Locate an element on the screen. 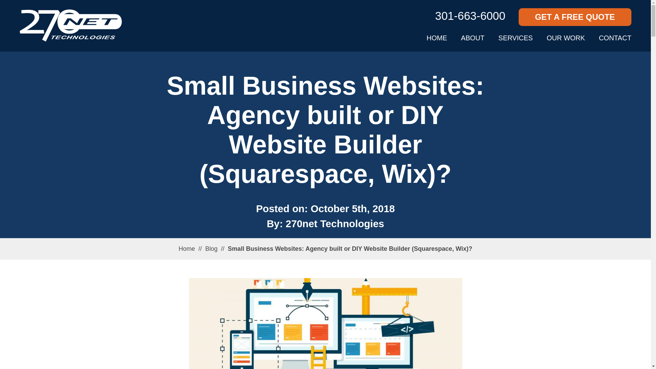 Image resolution: width=656 pixels, height=369 pixels. Client Login is located at coordinates (416, 297).